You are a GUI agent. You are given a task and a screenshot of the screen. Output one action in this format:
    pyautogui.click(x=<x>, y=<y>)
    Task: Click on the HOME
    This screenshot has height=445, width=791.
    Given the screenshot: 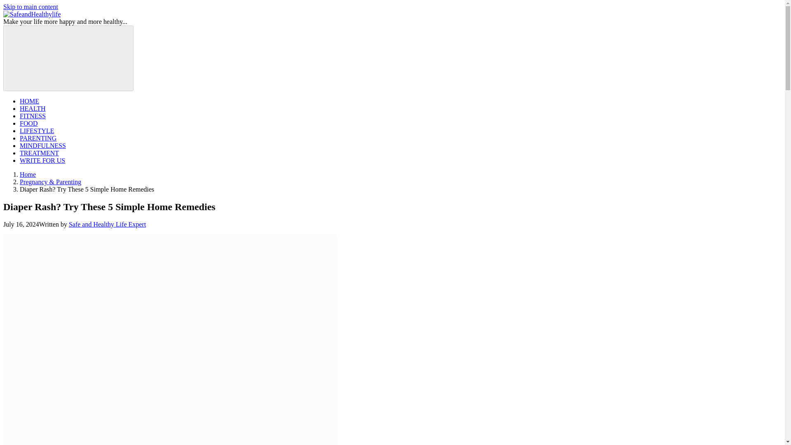 What is the action you would take?
    pyautogui.click(x=29, y=101)
    